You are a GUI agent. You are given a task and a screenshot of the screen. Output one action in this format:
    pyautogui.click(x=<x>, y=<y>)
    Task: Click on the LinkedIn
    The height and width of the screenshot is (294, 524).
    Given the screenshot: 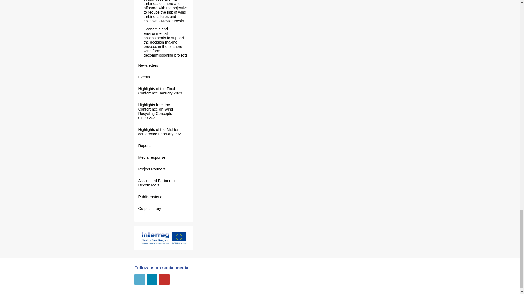 What is the action you would take?
    pyautogui.click(x=152, y=279)
    